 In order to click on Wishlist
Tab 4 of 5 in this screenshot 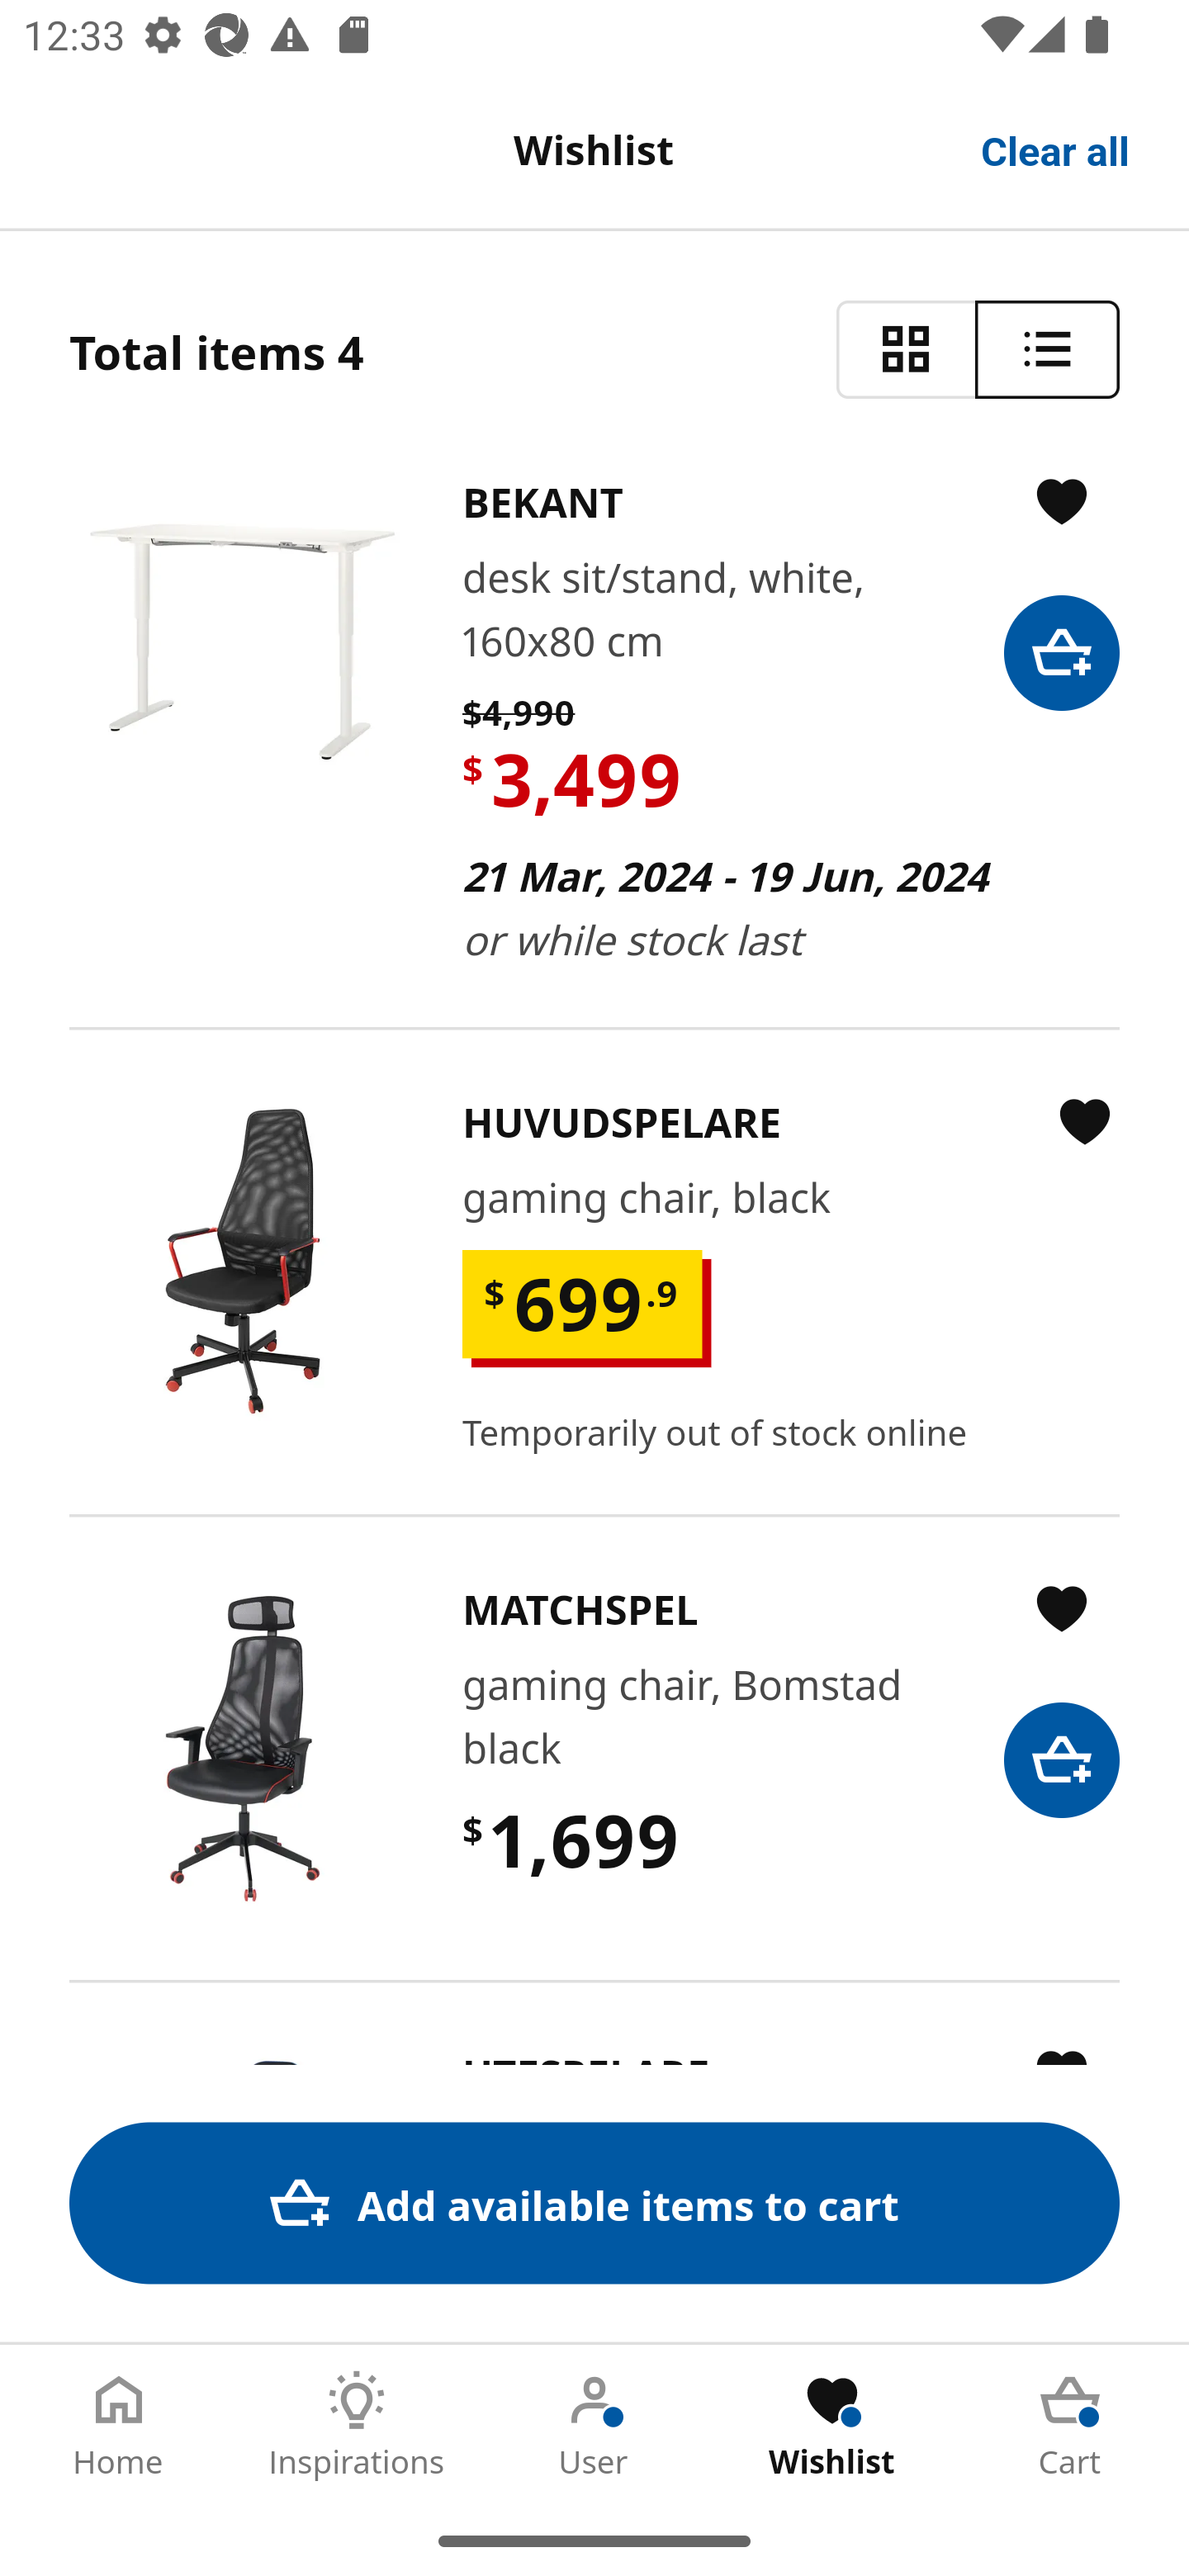, I will do `click(832, 2425)`.